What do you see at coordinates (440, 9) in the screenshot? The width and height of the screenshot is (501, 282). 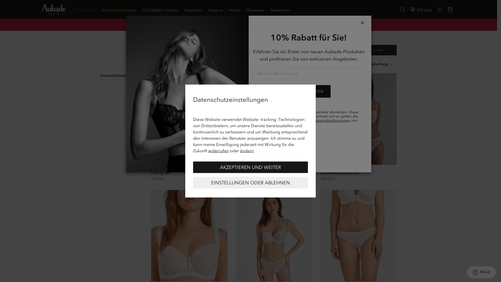 I see `Mein Konto` at bounding box center [440, 9].